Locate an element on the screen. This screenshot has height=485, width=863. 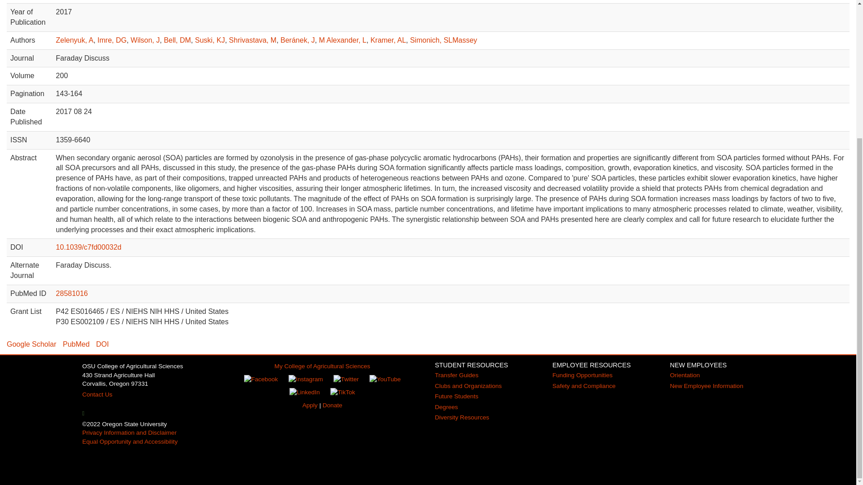
Contact Us is located at coordinates (97, 394).